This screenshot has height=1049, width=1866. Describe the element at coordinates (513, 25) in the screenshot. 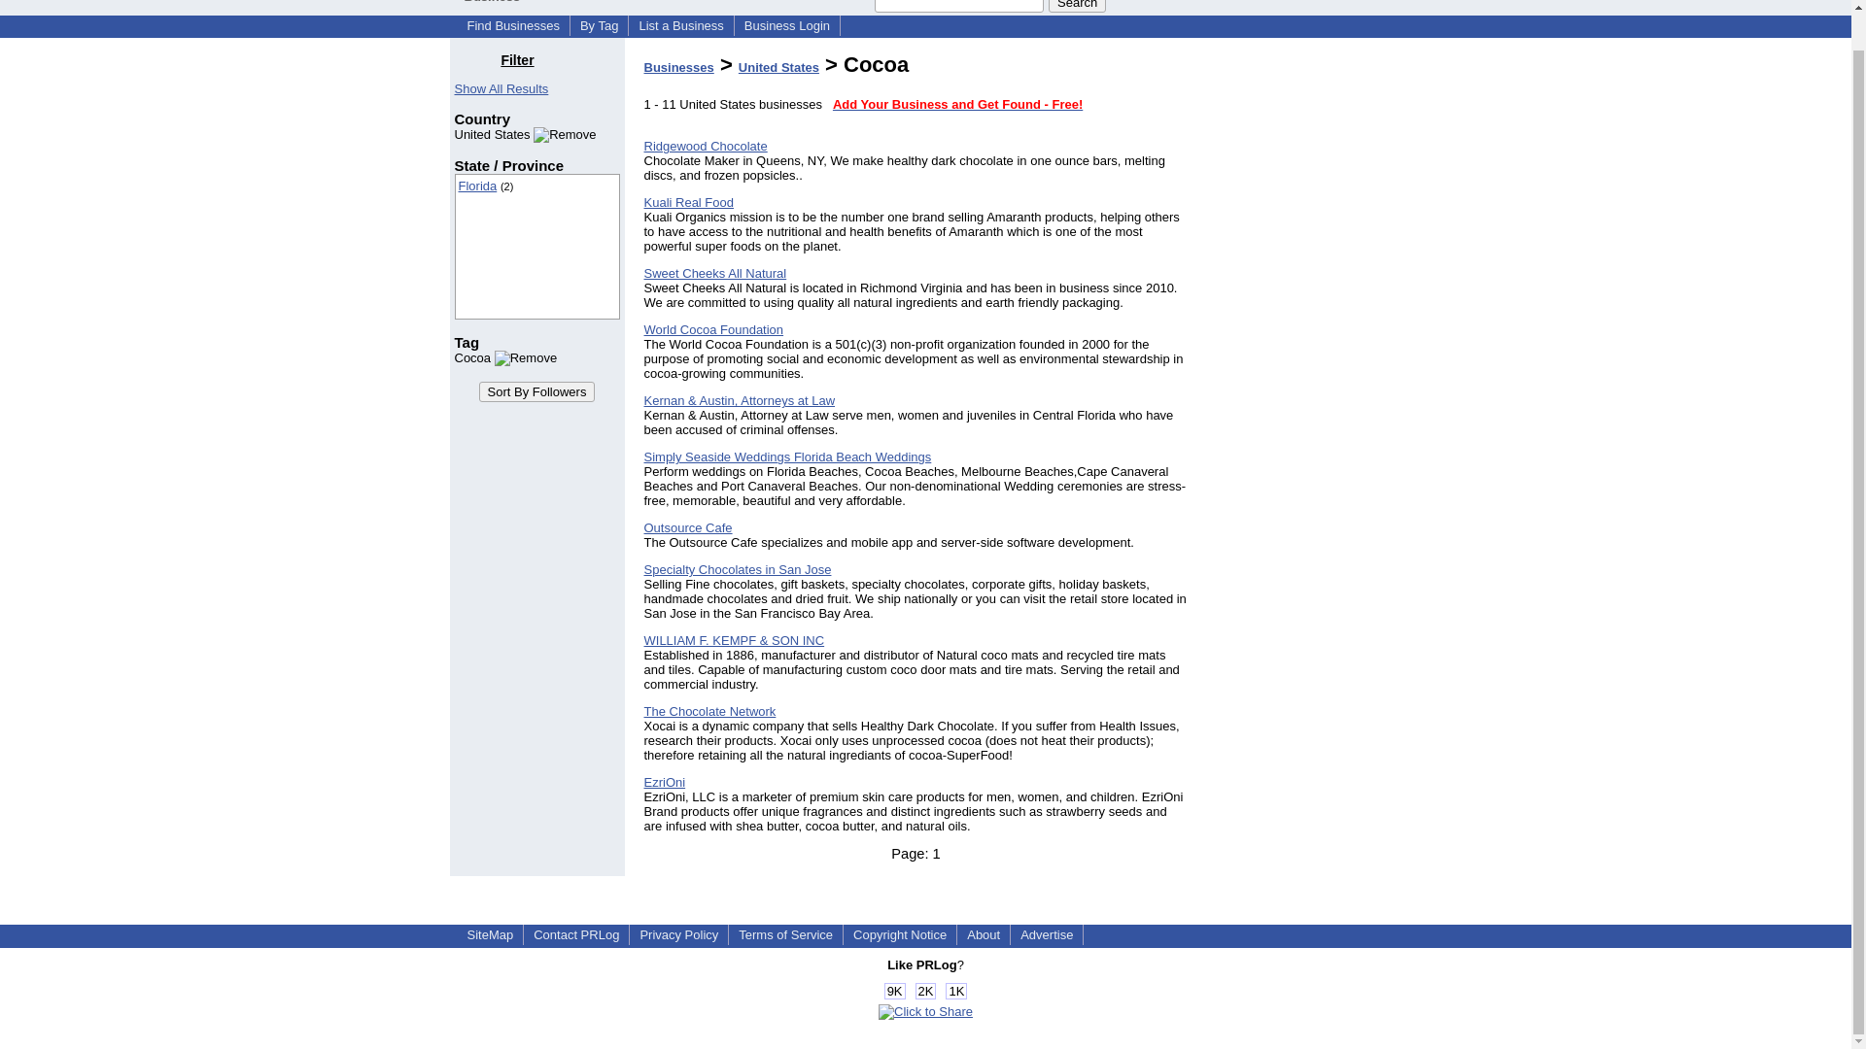

I see `Find Businesses` at that location.